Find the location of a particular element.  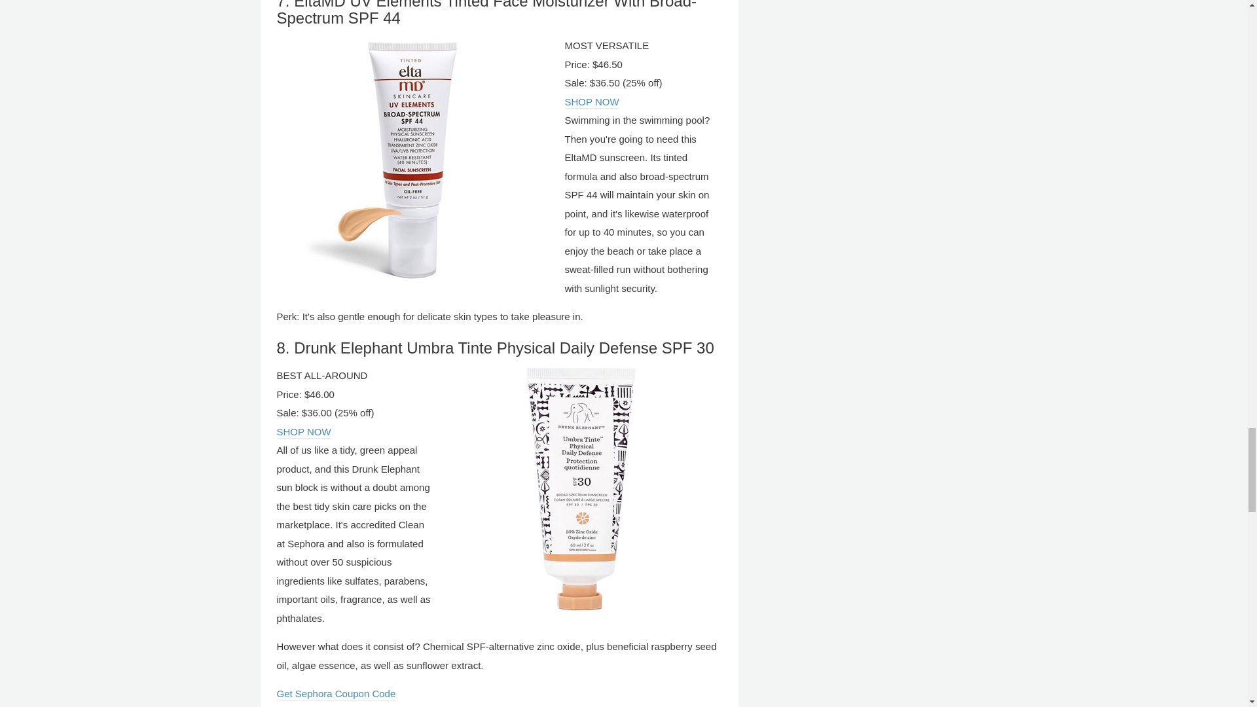

SHOP NOW is located at coordinates (303, 432).